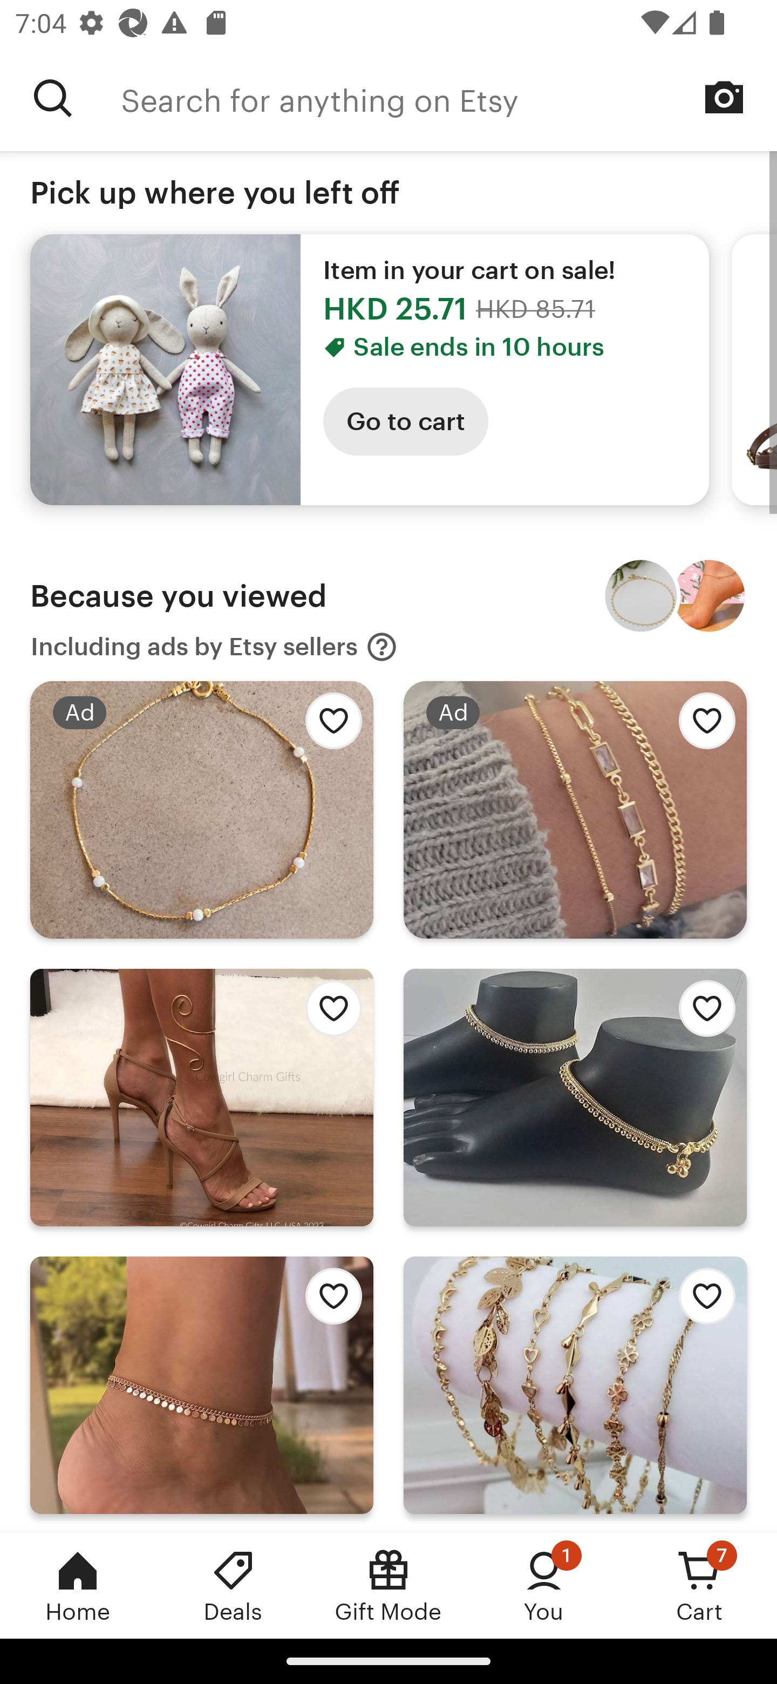  Describe the element at coordinates (544, 1585) in the screenshot. I see `You, 1 new notification You` at that location.